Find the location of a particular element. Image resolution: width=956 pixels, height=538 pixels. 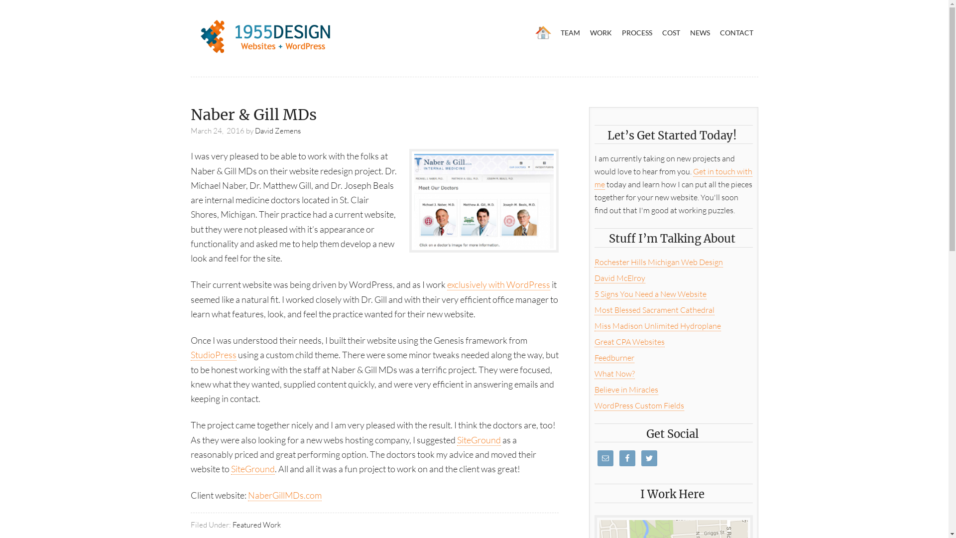

NEWS is located at coordinates (700, 33).